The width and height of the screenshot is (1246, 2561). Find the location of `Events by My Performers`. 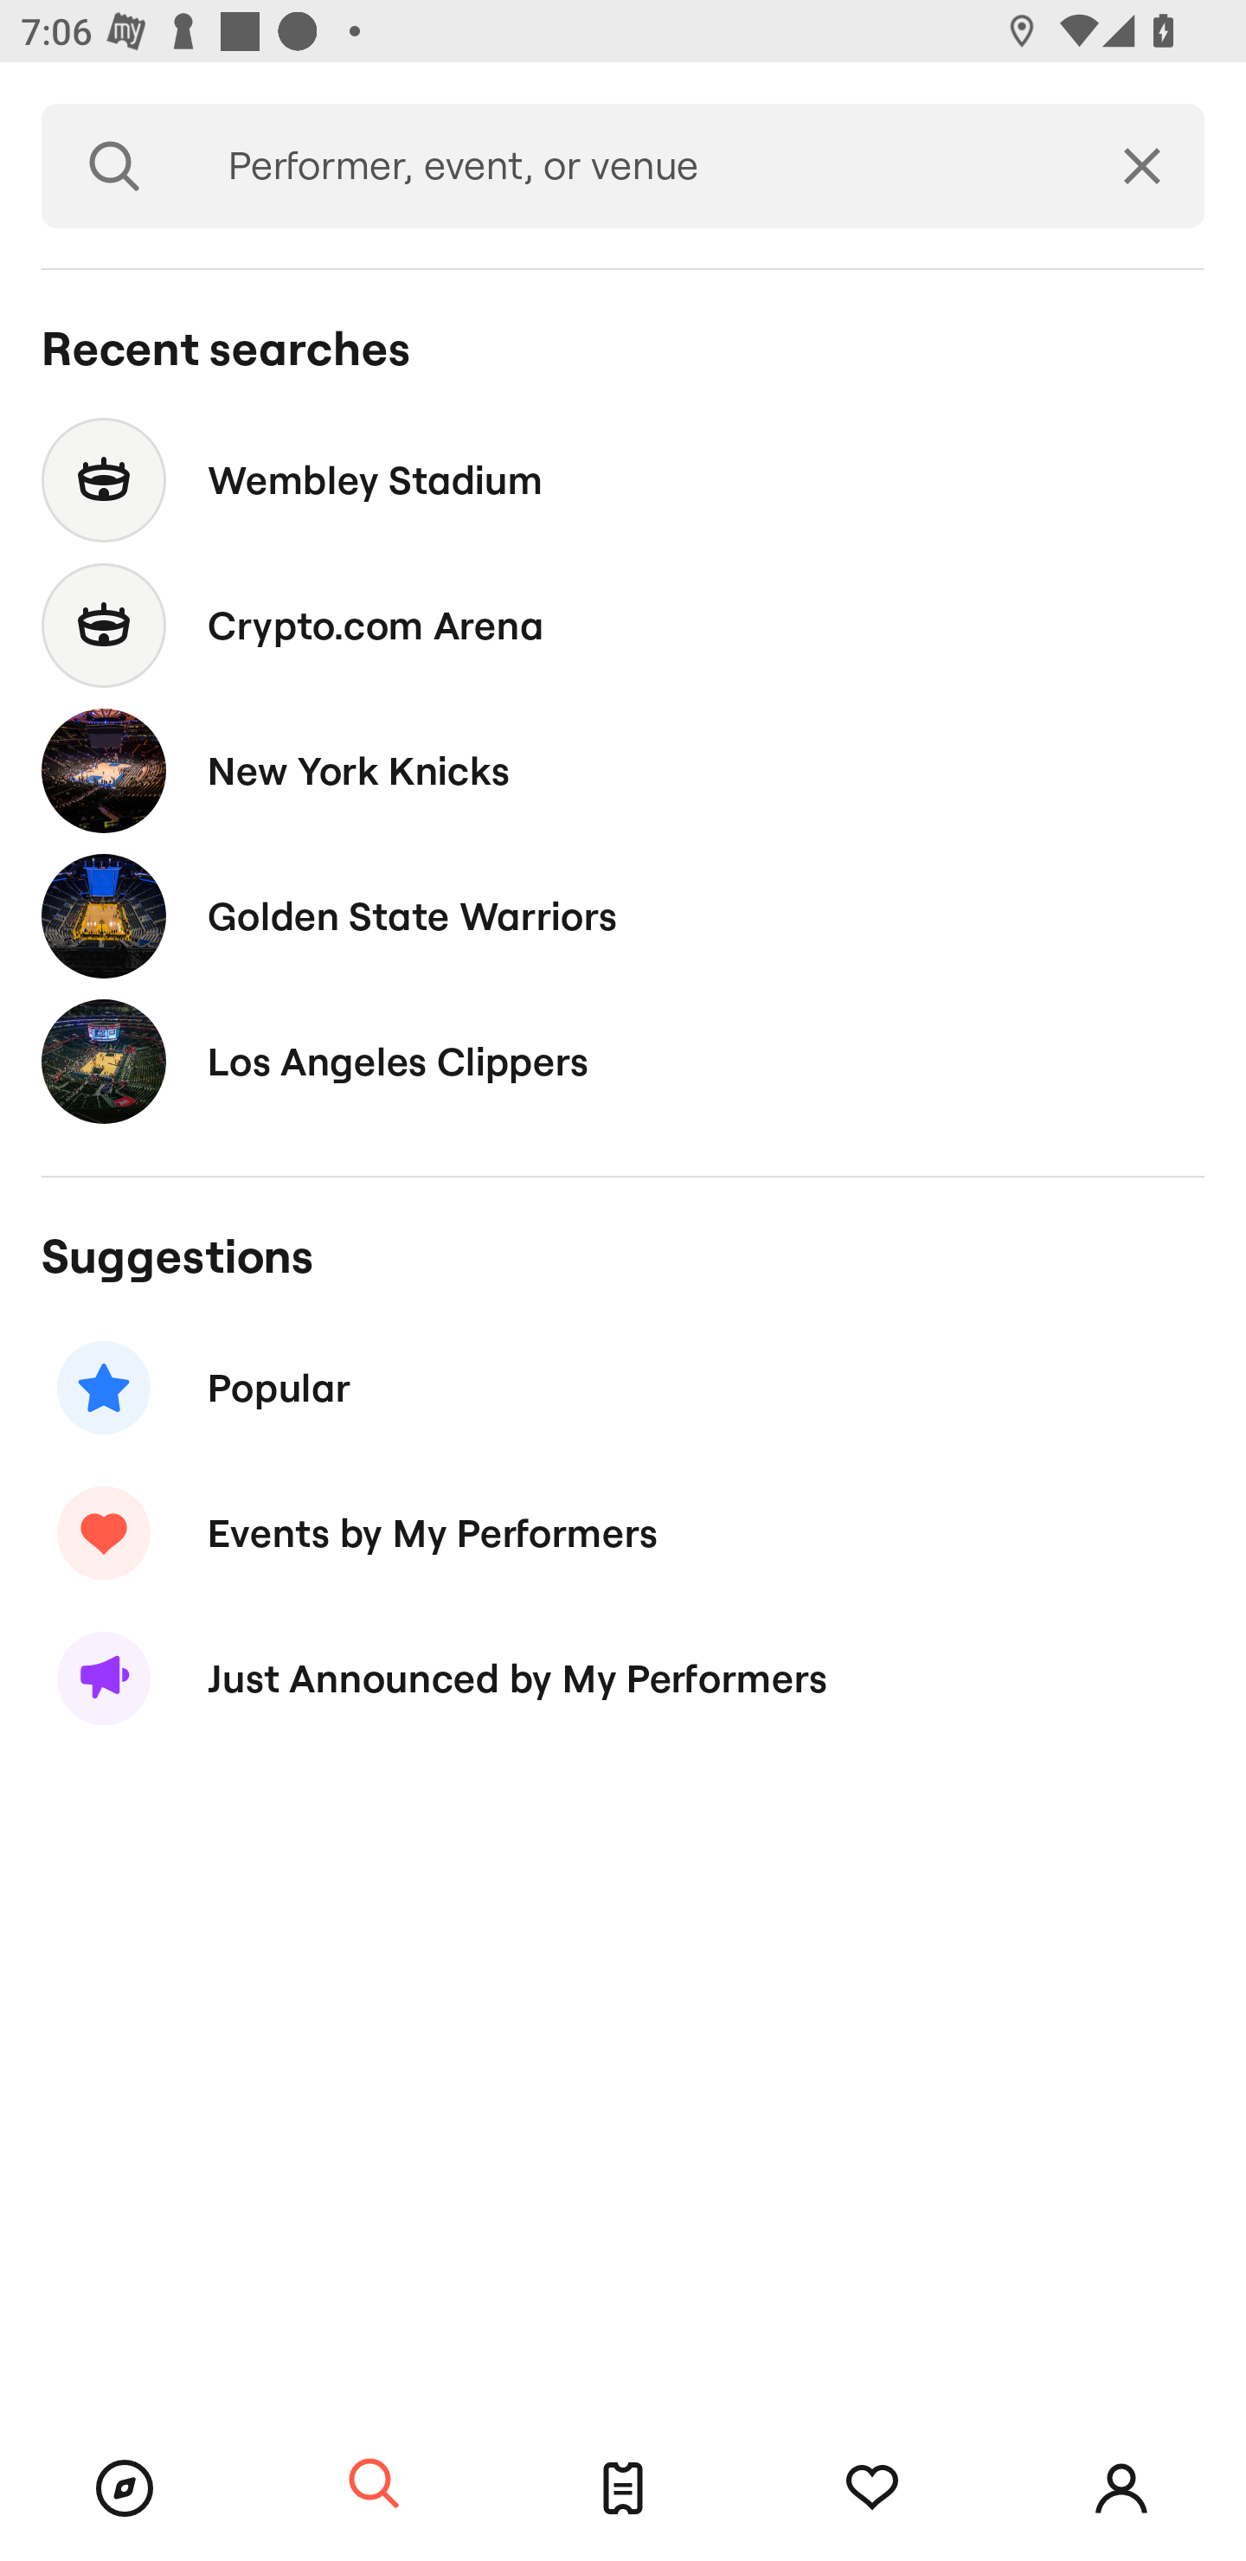

Events by My Performers is located at coordinates (623, 1532).